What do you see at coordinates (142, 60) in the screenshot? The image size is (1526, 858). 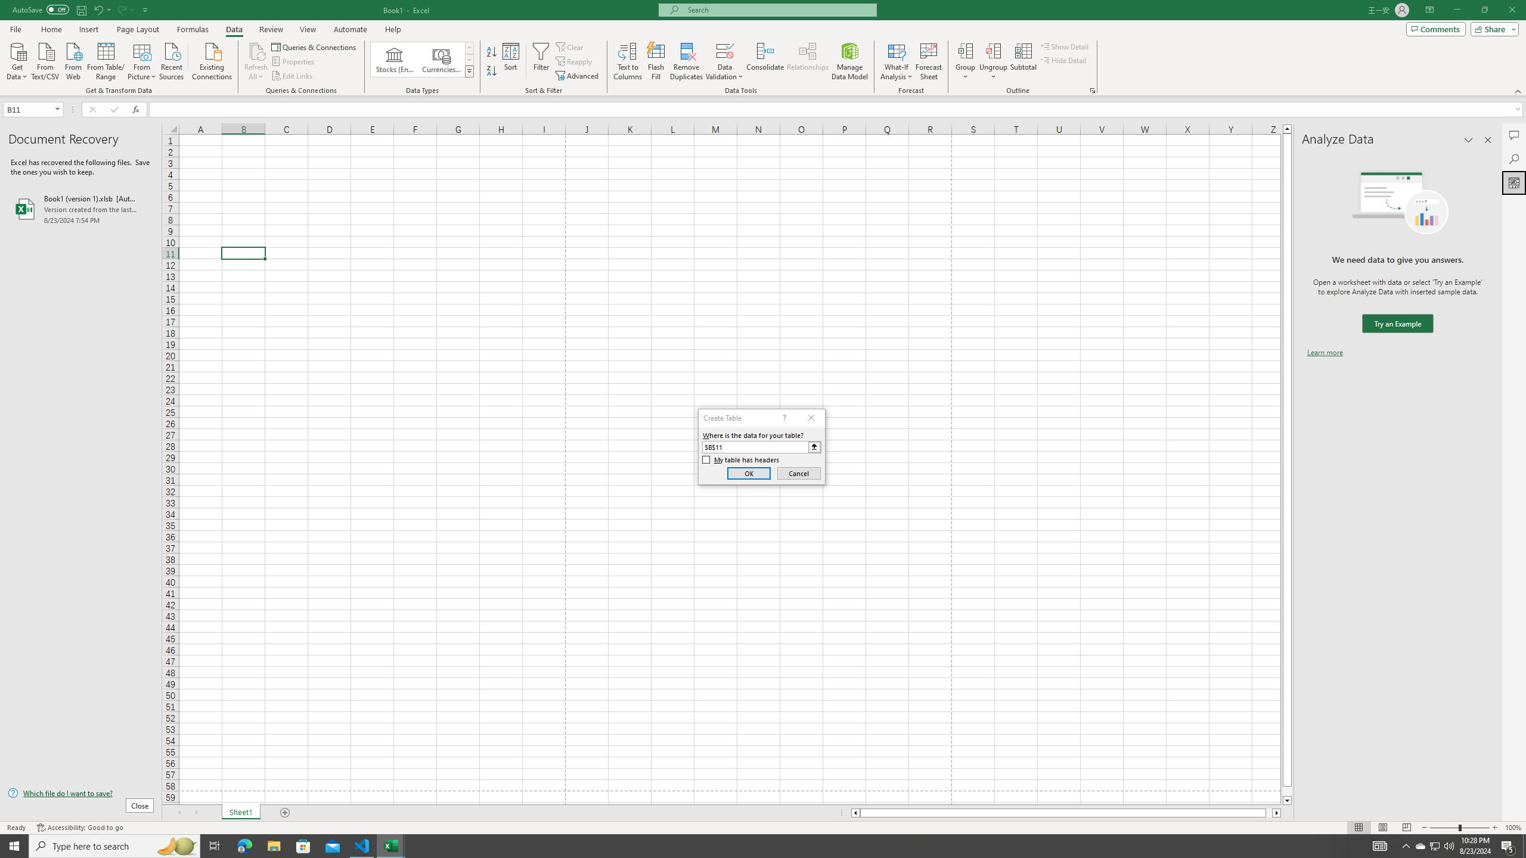 I see `From Picture` at bounding box center [142, 60].